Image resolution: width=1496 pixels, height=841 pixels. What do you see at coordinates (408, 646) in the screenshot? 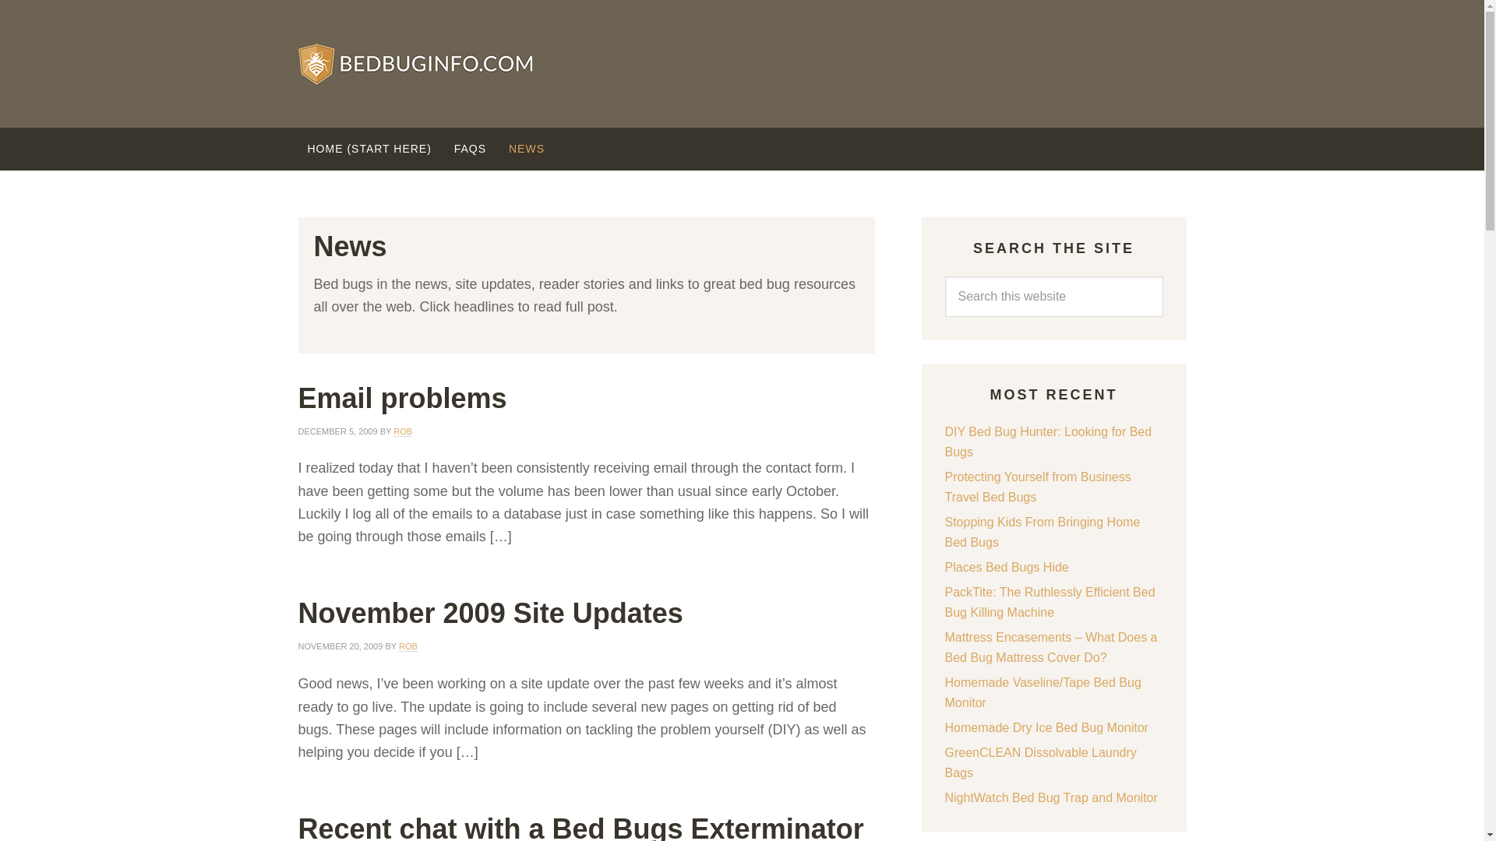
I see `ROB` at bounding box center [408, 646].